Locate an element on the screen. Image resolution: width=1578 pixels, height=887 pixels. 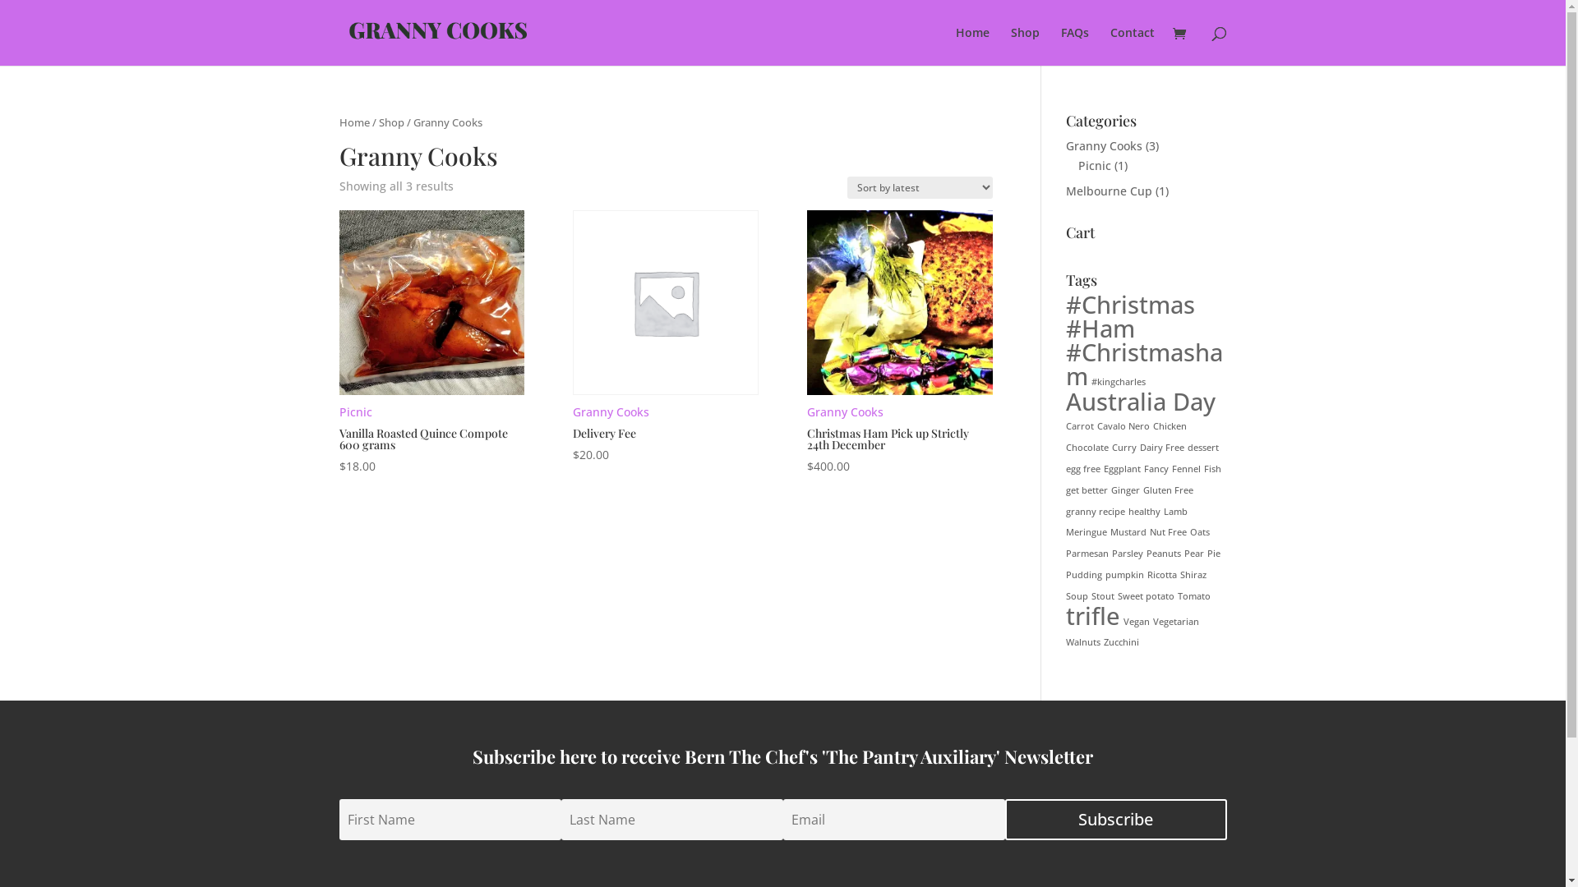
egg free is located at coordinates (1083, 469).